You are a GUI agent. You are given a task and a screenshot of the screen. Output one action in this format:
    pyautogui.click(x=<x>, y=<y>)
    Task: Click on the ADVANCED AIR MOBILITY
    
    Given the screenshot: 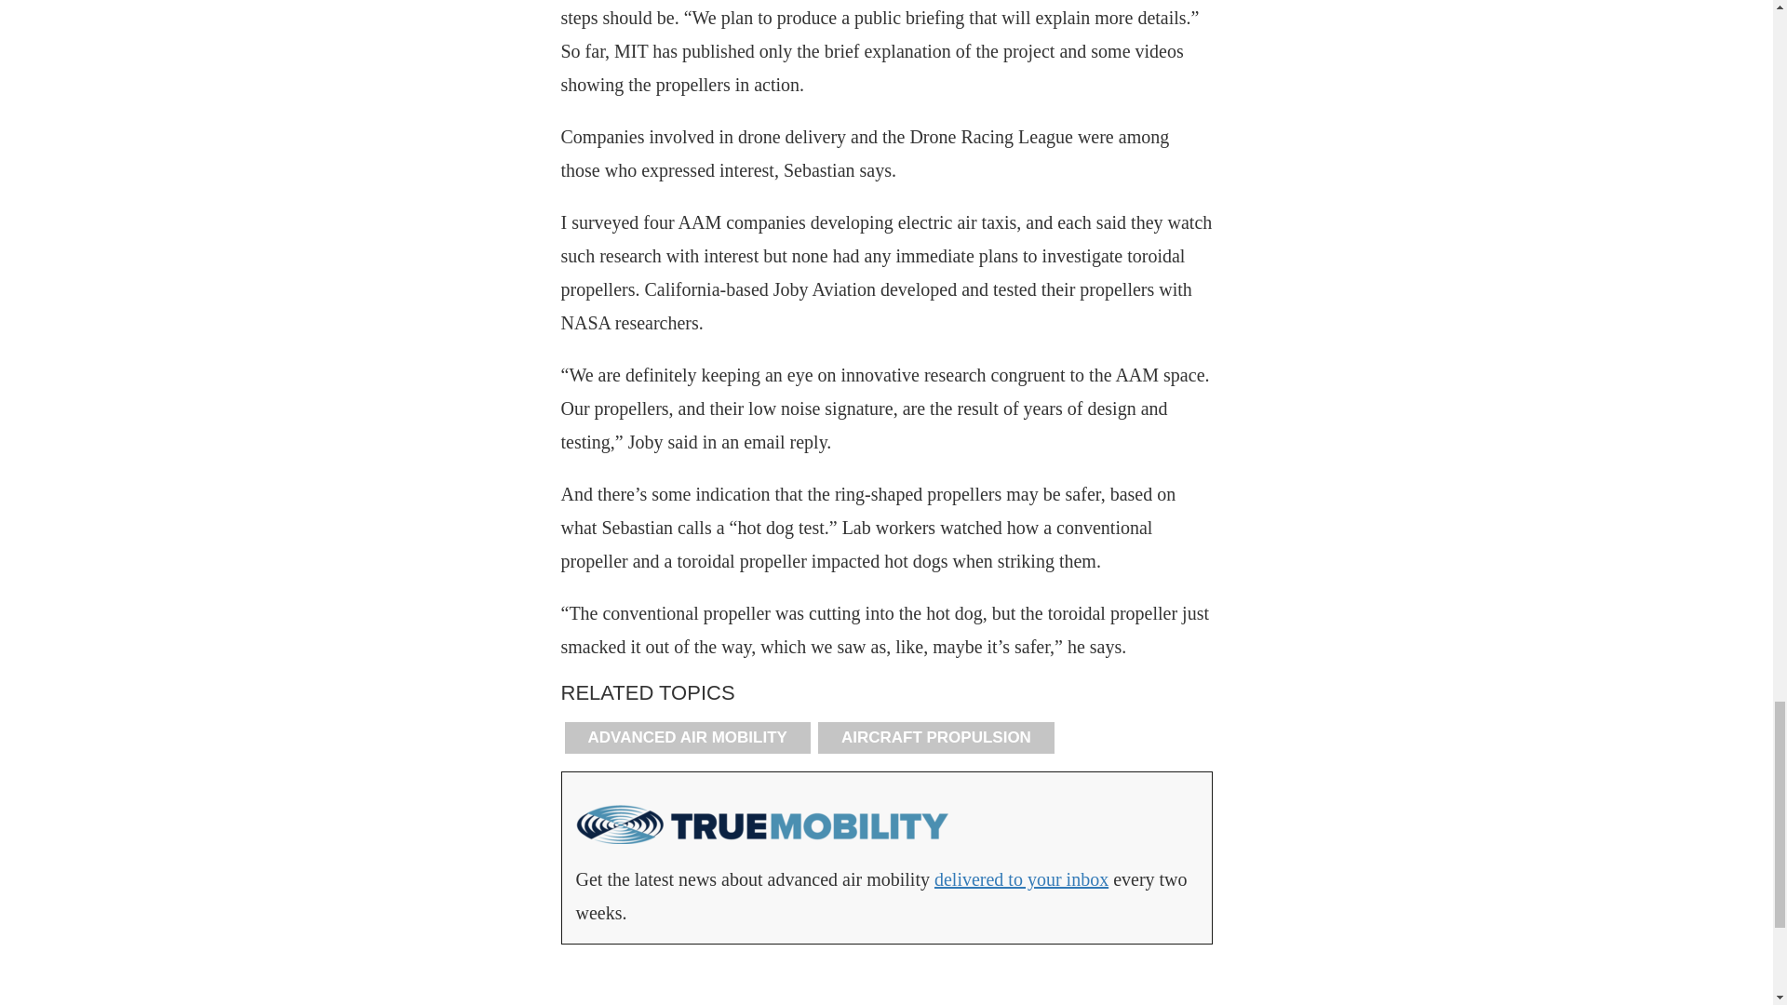 What is the action you would take?
    pyautogui.click(x=687, y=737)
    